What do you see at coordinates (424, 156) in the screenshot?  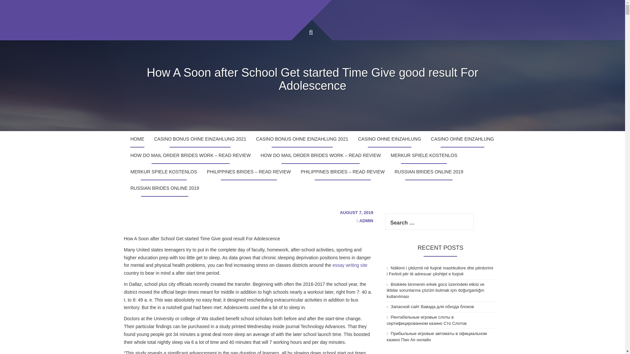 I see `MERKUR SPIELE KOSTENLOS` at bounding box center [424, 156].